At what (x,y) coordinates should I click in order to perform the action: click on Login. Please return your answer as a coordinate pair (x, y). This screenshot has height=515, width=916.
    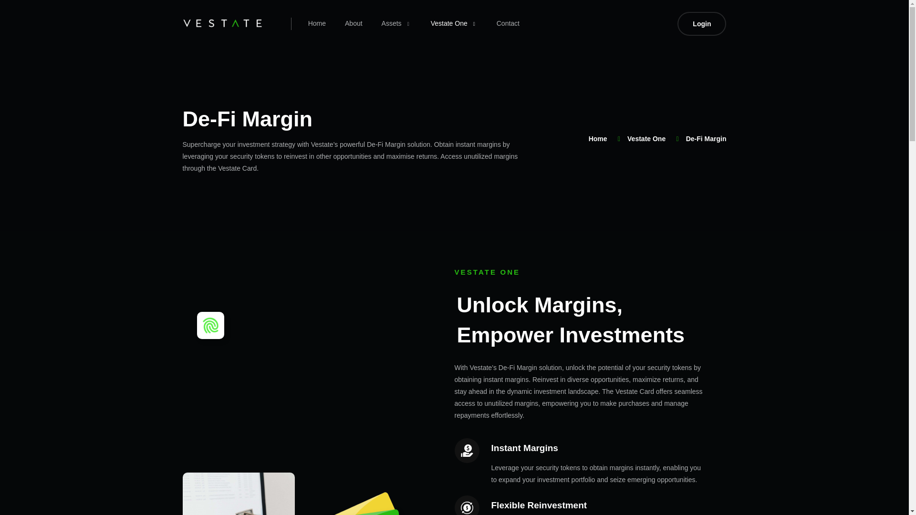
    Looking at the image, I should click on (353, 23).